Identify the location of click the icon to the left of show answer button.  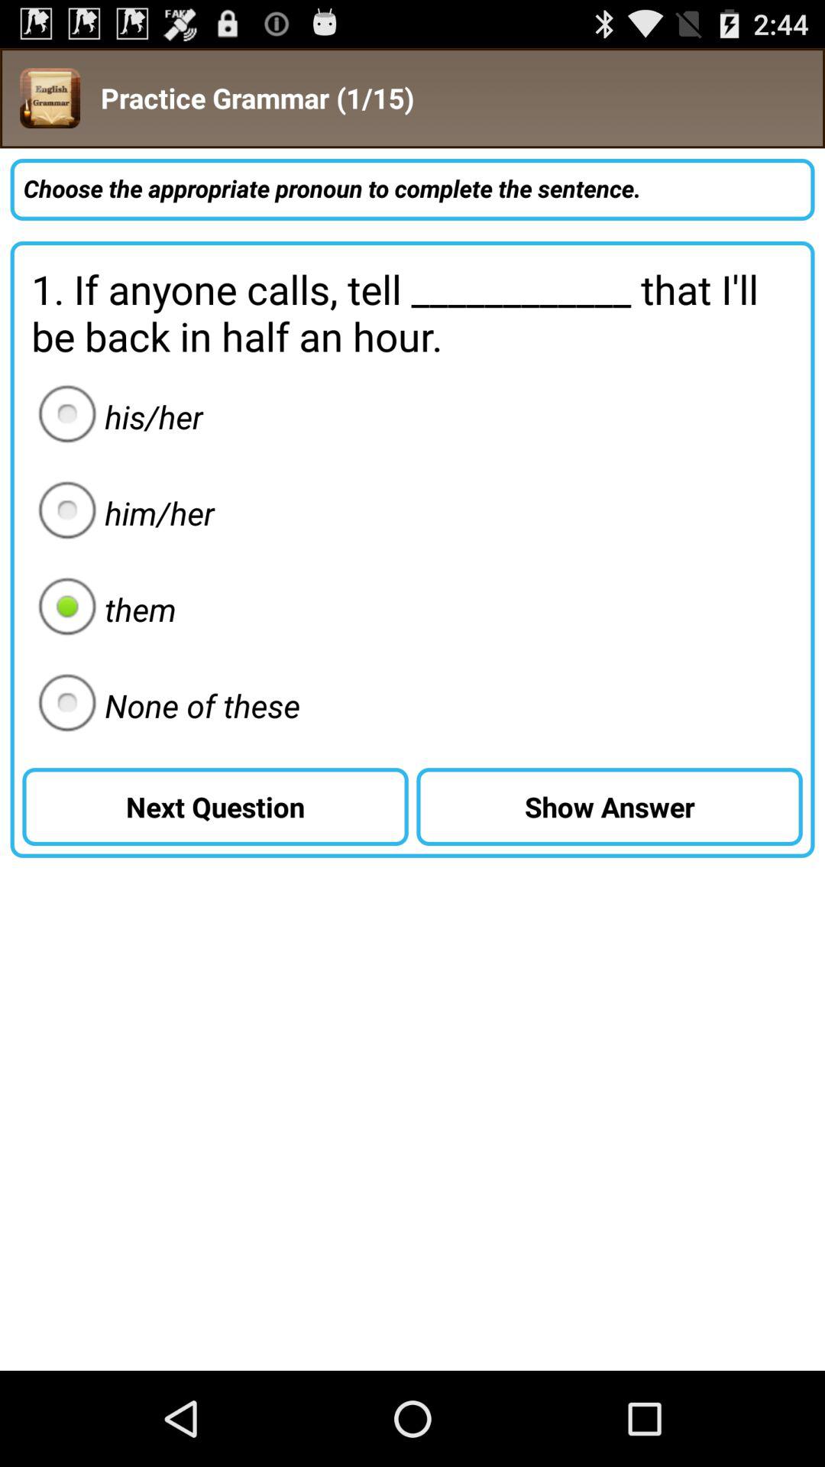
(164, 705).